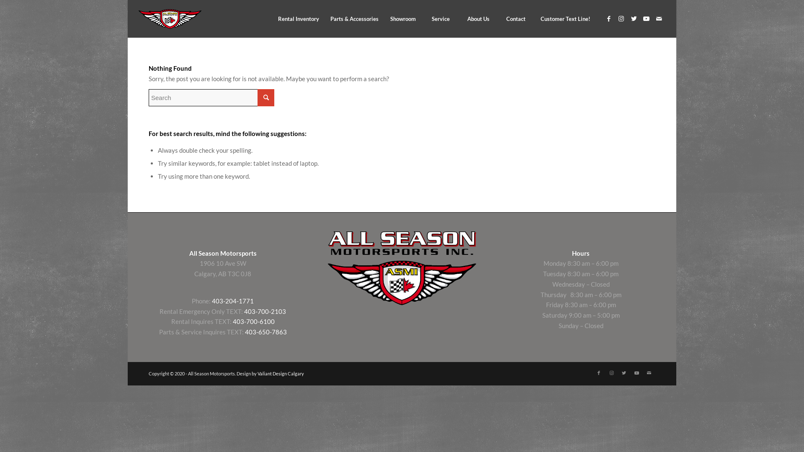 The image size is (804, 452). Describe the element at coordinates (599, 373) in the screenshot. I see `Facebook` at that location.